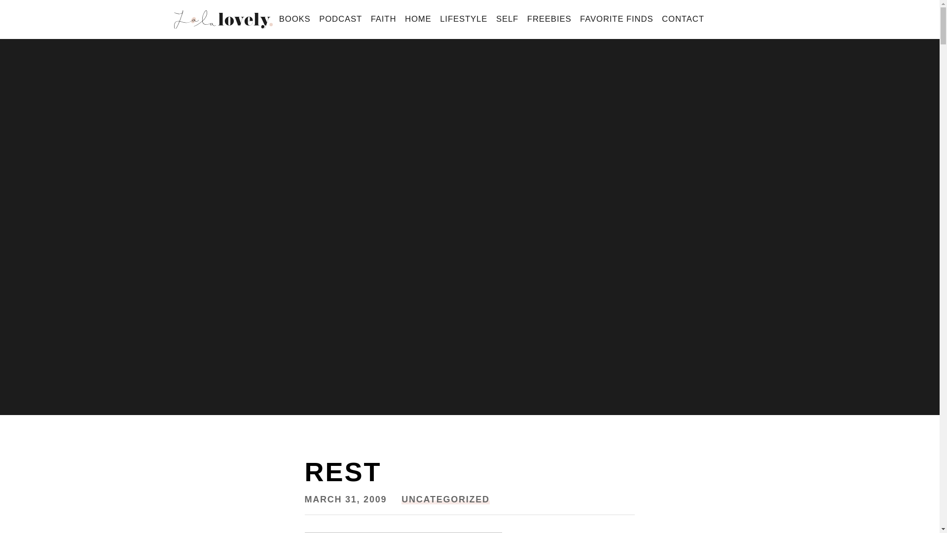 This screenshot has width=947, height=533. I want to click on FREEBIES, so click(549, 20).